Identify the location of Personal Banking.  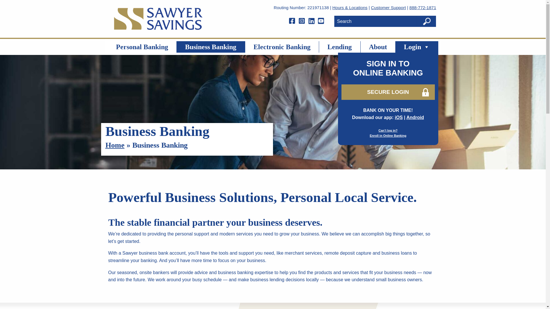
(142, 47).